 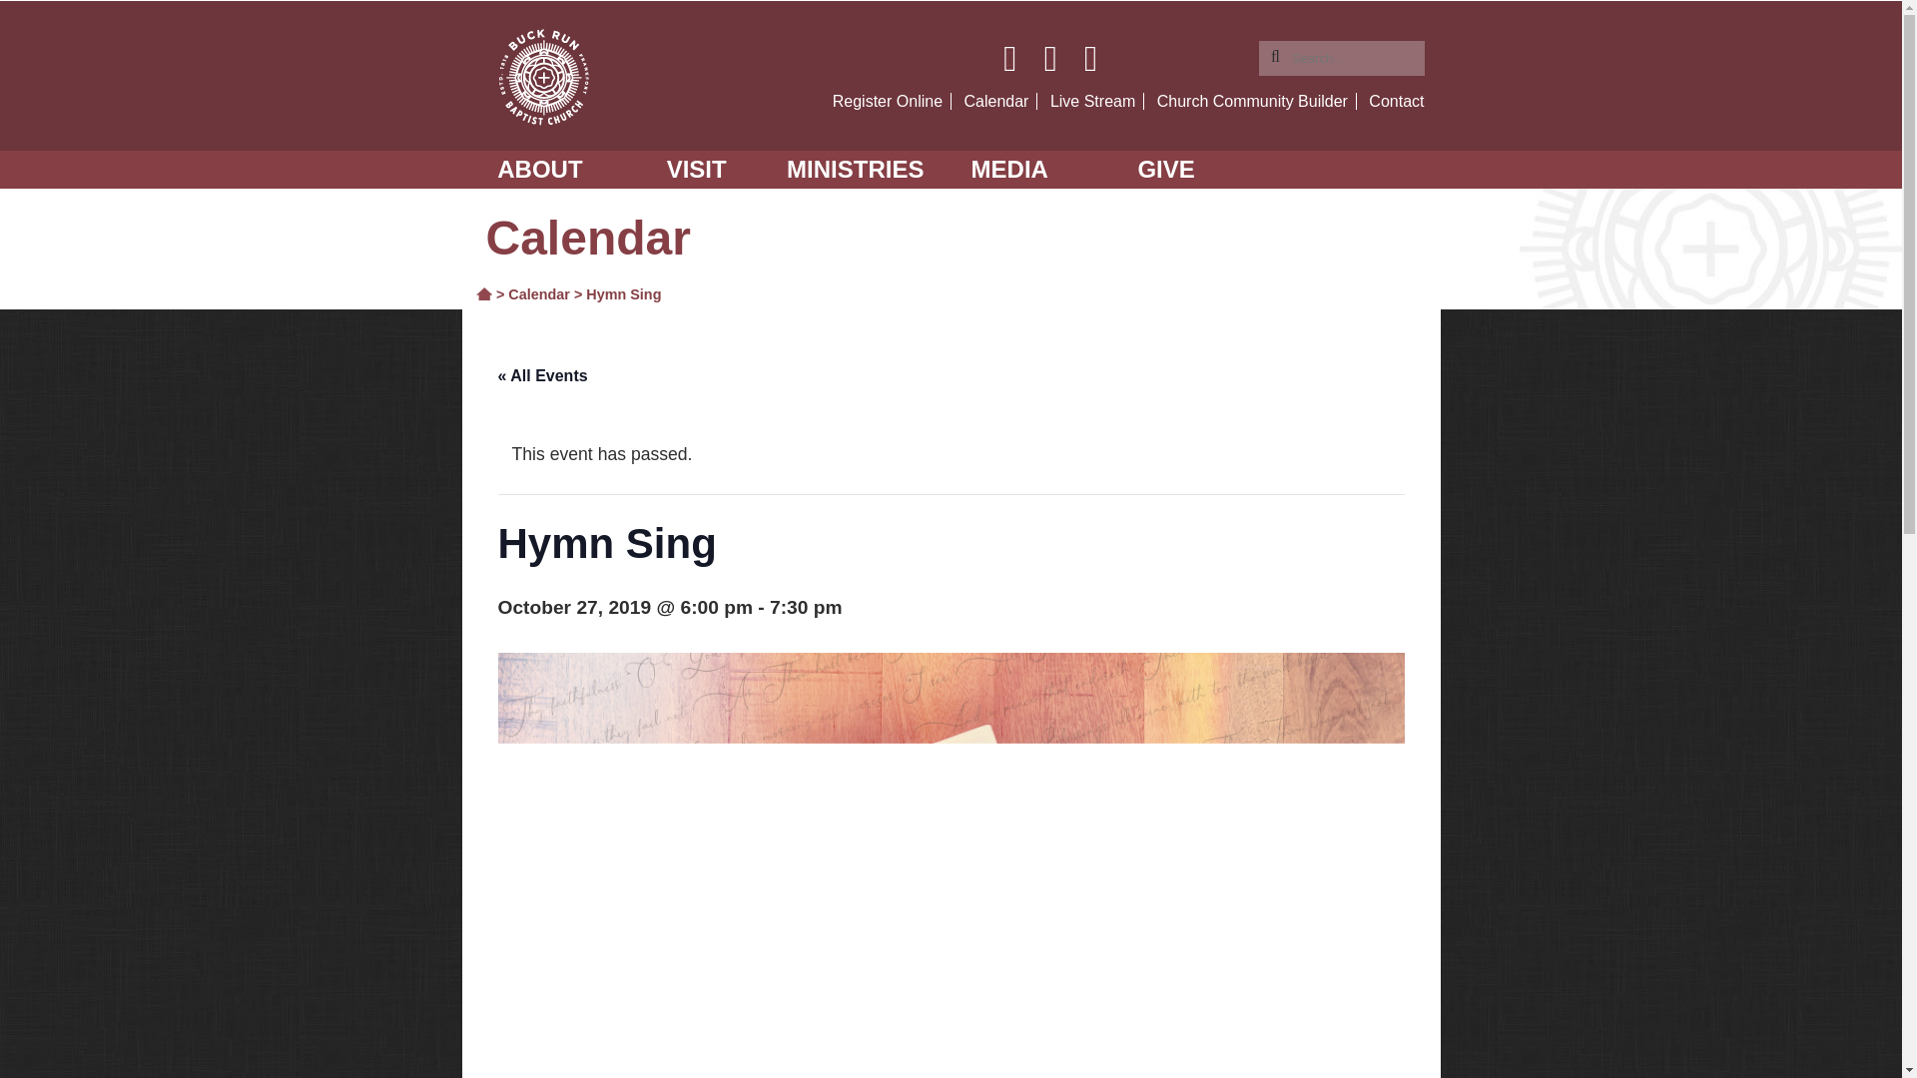 What do you see at coordinates (1092, 101) in the screenshot?
I see `Live Stream` at bounding box center [1092, 101].